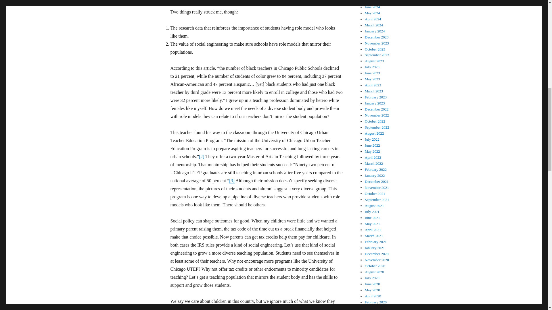 The image size is (552, 310). What do you see at coordinates (373, 13) in the screenshot?
I see `May 2024` at bounding box center [373, 13].